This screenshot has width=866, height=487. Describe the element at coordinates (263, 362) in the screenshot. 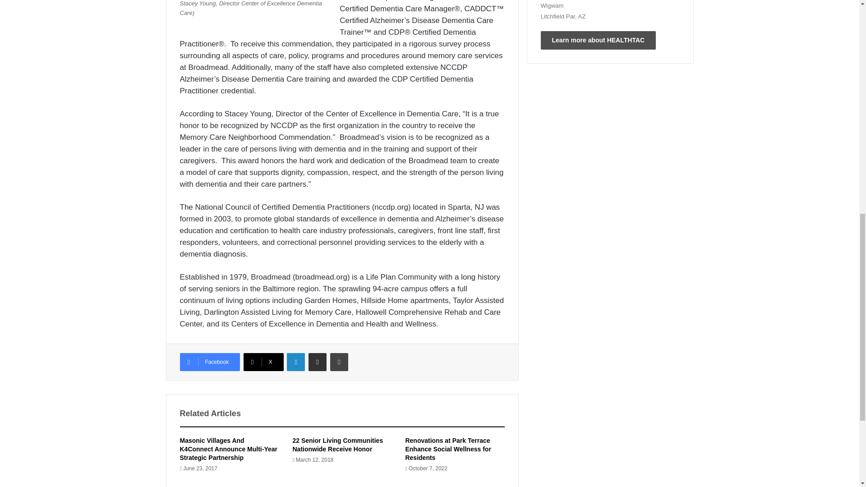

I see `X` at that location.